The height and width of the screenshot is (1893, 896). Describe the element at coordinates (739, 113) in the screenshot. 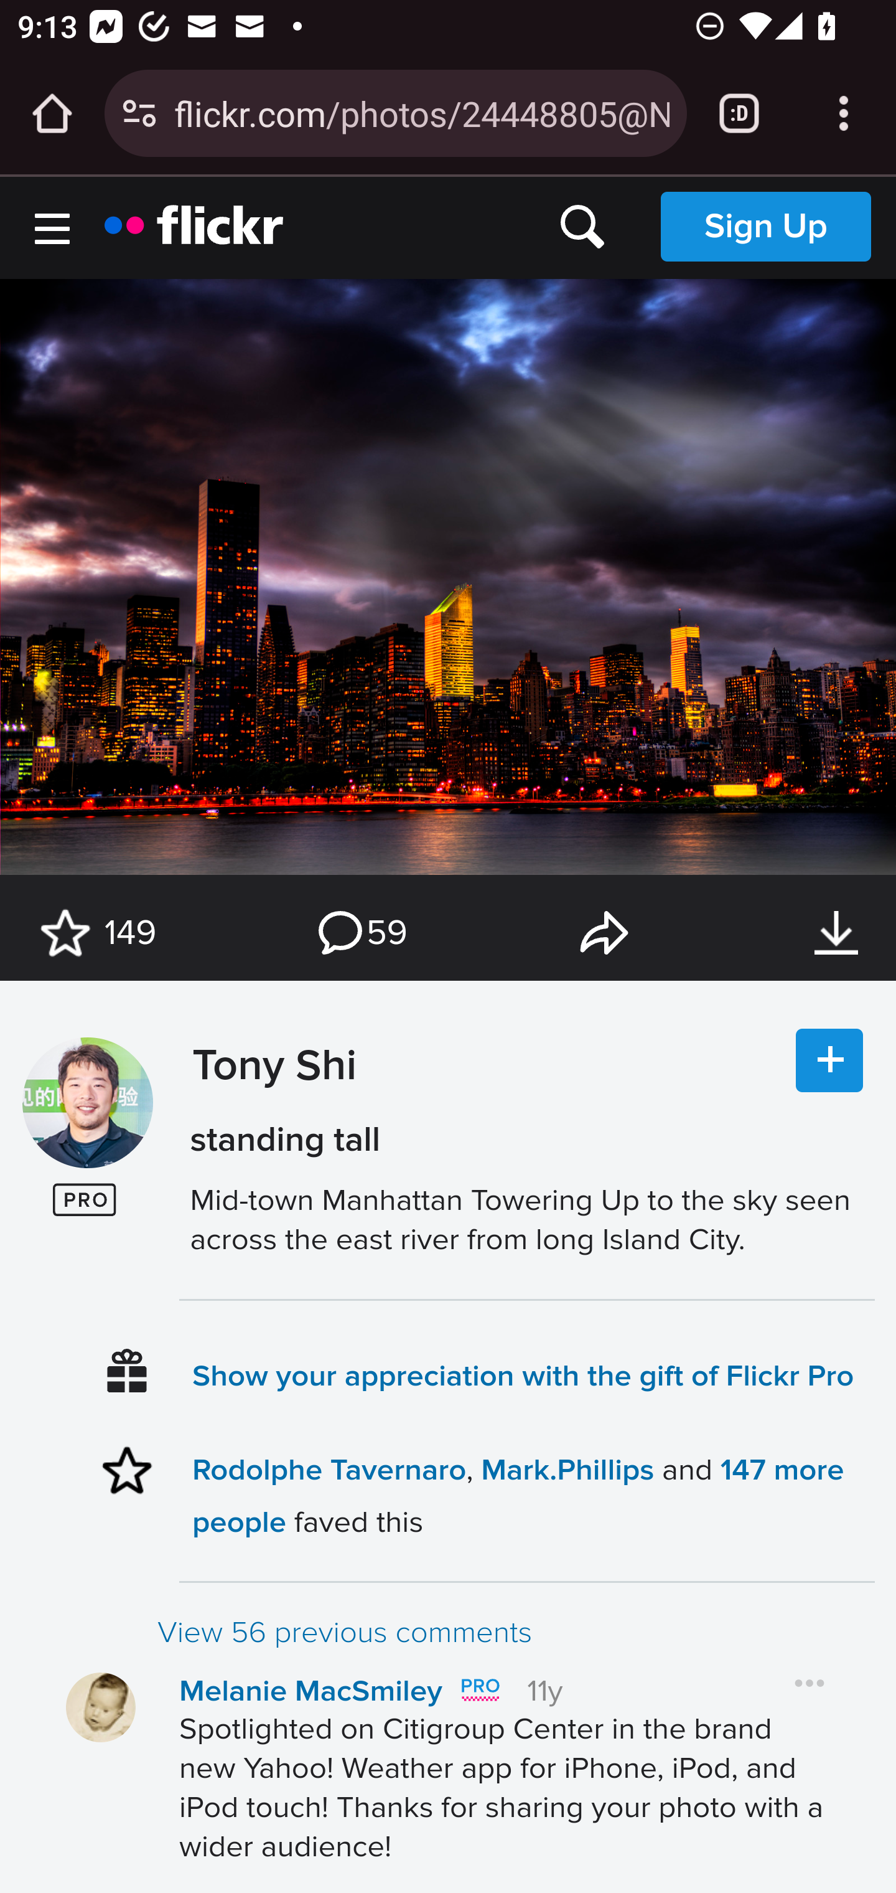

I see `Switch or close tabs` at that location.